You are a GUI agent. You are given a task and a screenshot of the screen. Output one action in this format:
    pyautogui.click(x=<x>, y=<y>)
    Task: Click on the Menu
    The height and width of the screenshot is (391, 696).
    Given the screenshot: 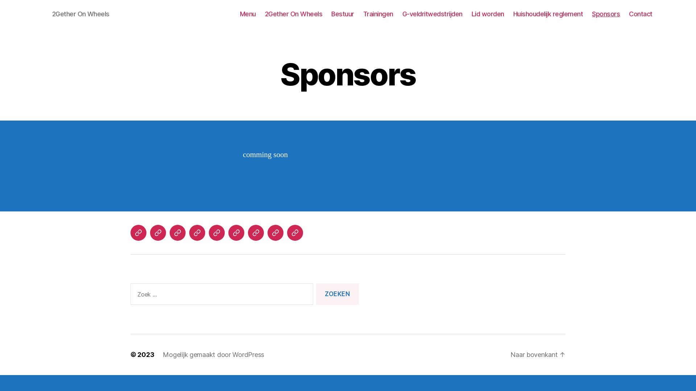 What is the action you would take?
    pyautogui.click(x=138, y=233)
    